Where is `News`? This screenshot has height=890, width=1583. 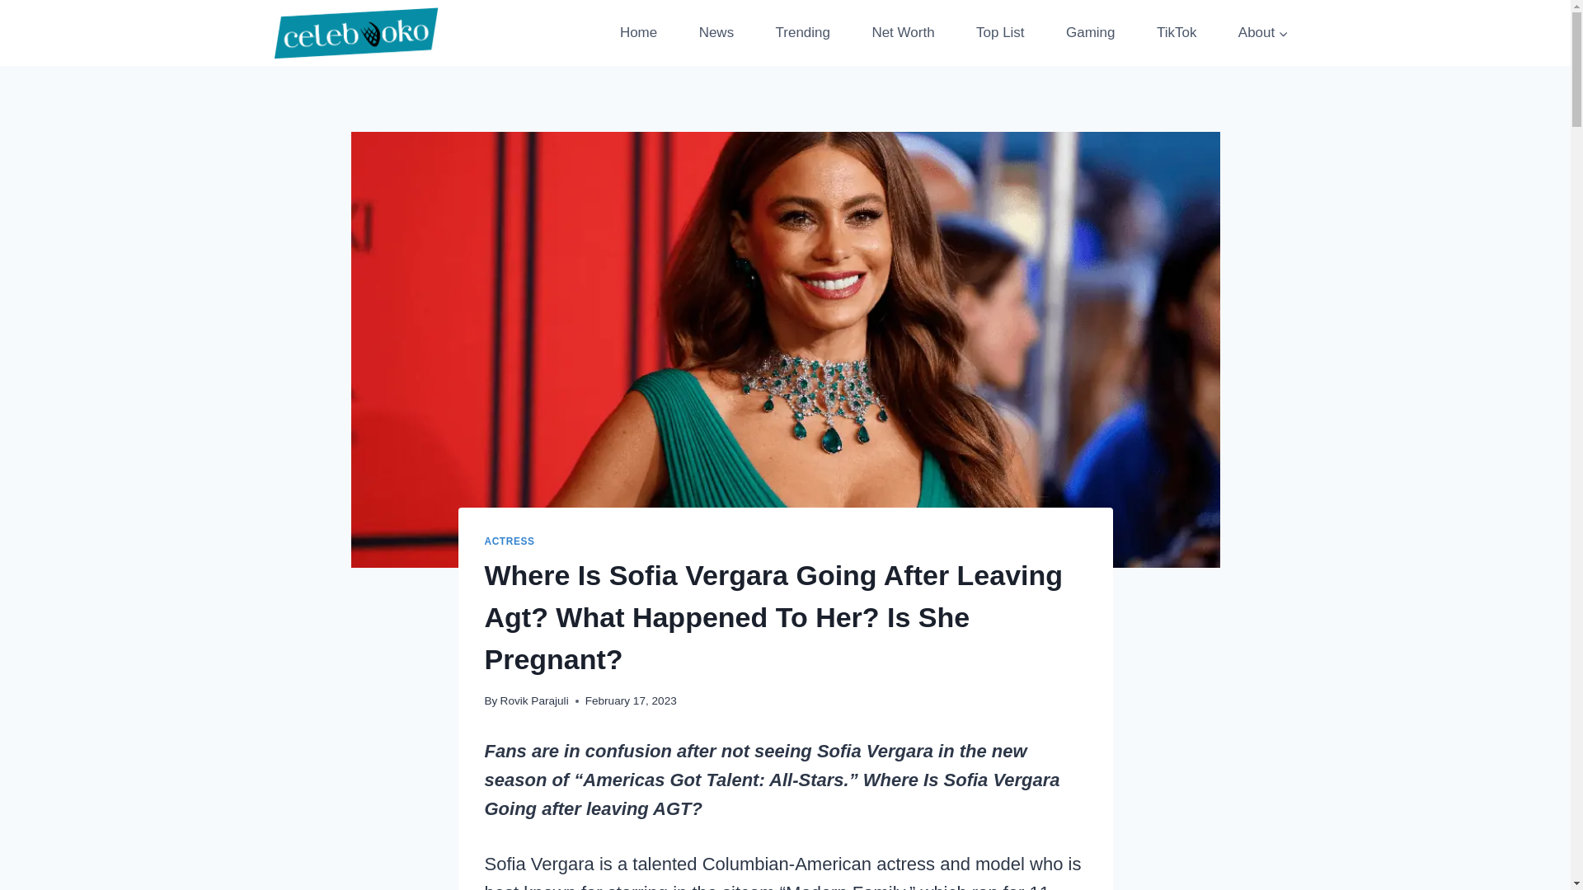 News is located at coordinates (716, 33).